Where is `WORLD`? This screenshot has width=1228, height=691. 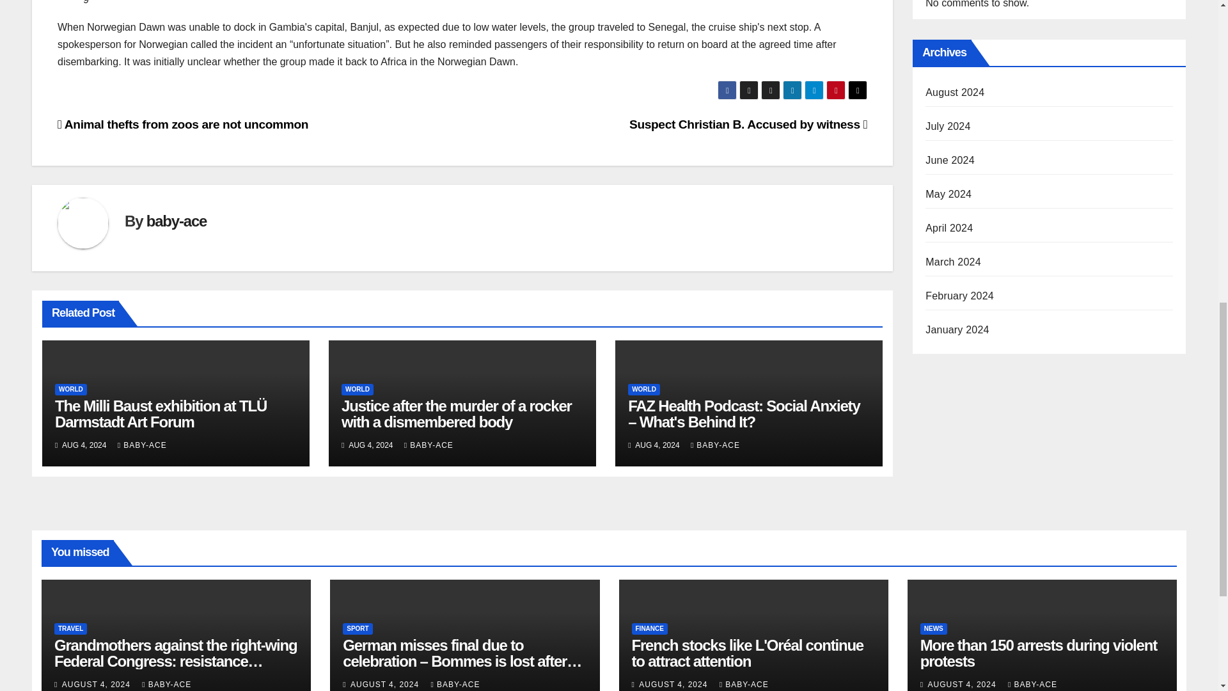 WORLD is located at coordinates (643, 389).